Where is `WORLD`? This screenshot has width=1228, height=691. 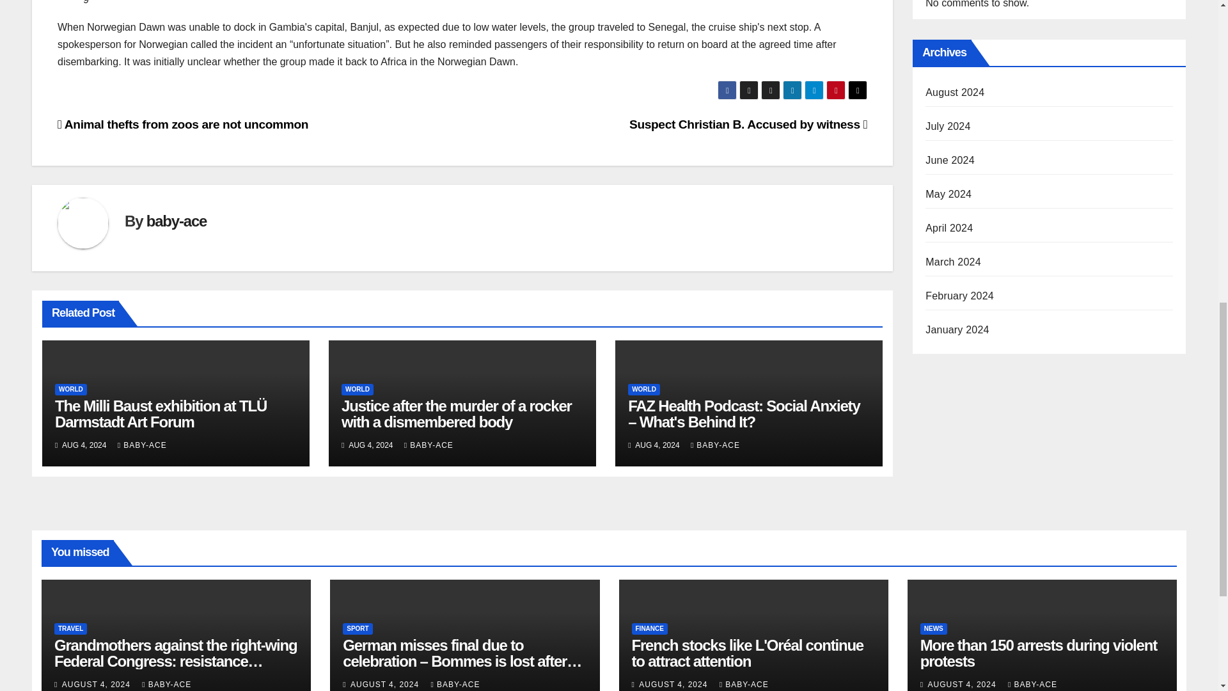 WORLD is located at coordinates (643, 389).